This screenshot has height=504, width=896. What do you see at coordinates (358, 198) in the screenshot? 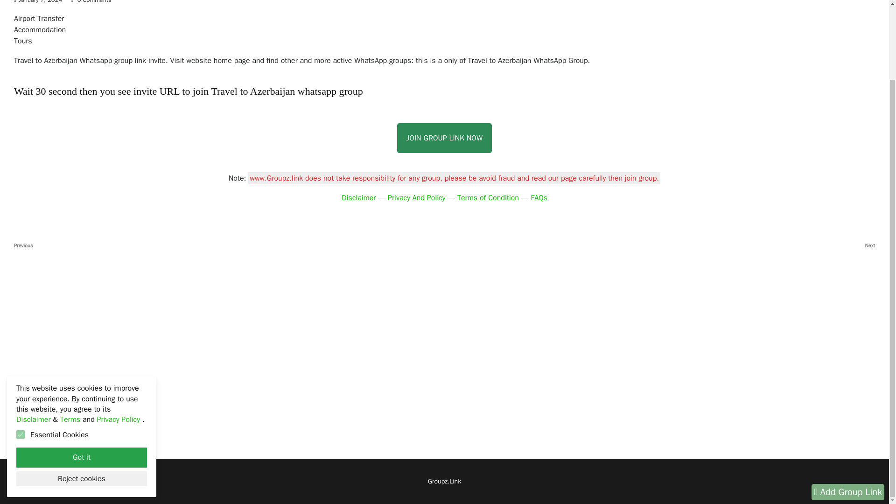
I see `Disclaimer` at bounding box center [358, 198].